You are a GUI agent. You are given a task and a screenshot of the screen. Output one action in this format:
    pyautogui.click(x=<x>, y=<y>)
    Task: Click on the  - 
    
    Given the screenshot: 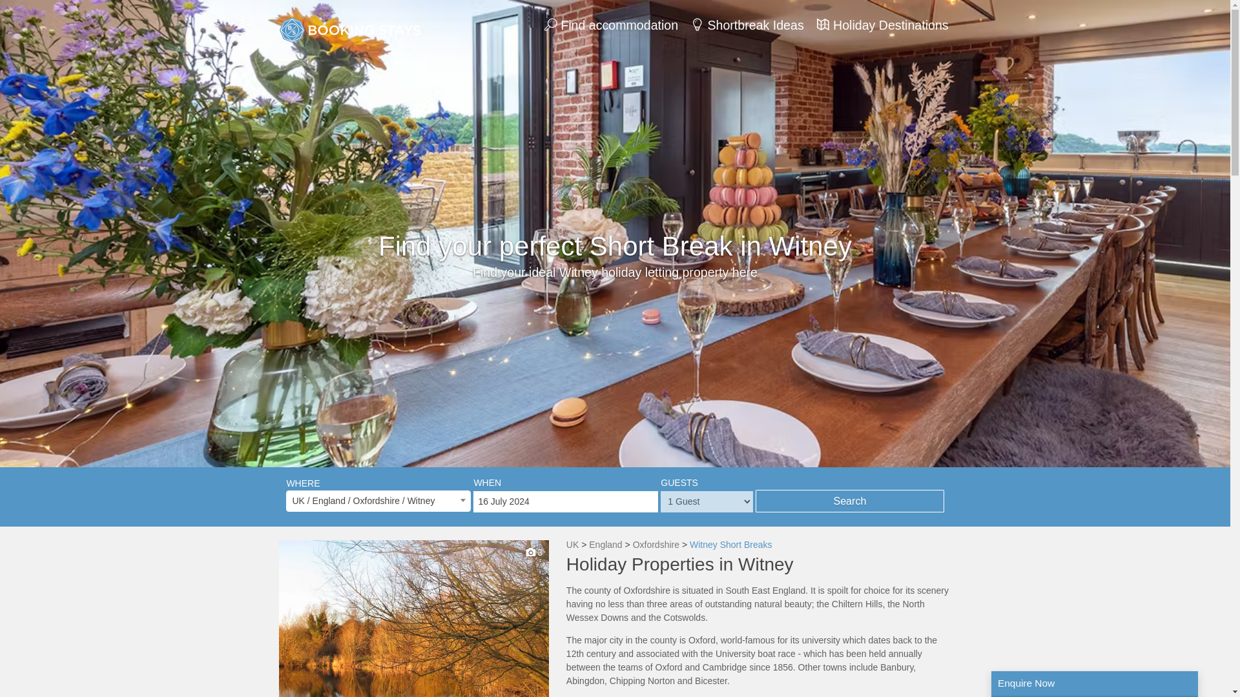 What is the action you would take?
    pyautogui.click(x=414, y=618)
    